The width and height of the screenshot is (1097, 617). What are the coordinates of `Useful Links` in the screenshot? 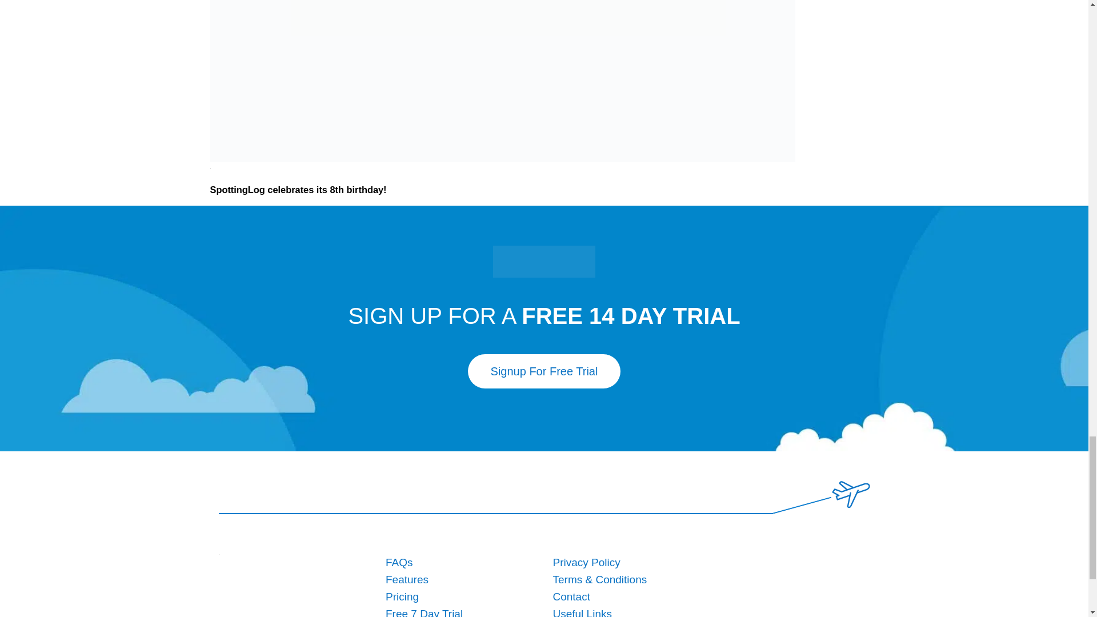 It's located at (582, 612).